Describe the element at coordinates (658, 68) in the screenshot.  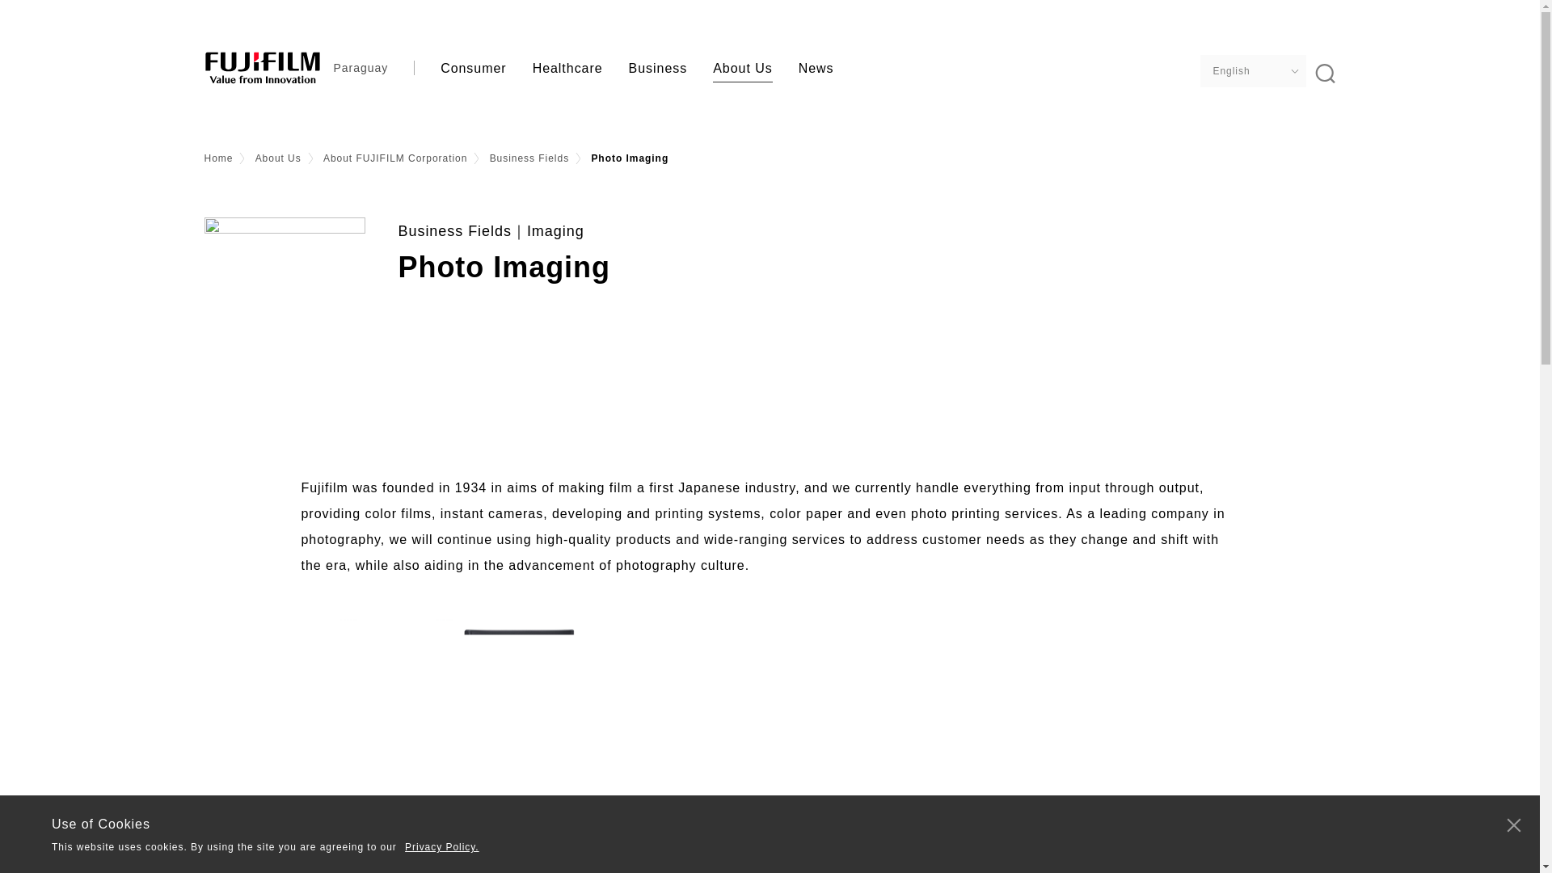
I see `Business` at that location.